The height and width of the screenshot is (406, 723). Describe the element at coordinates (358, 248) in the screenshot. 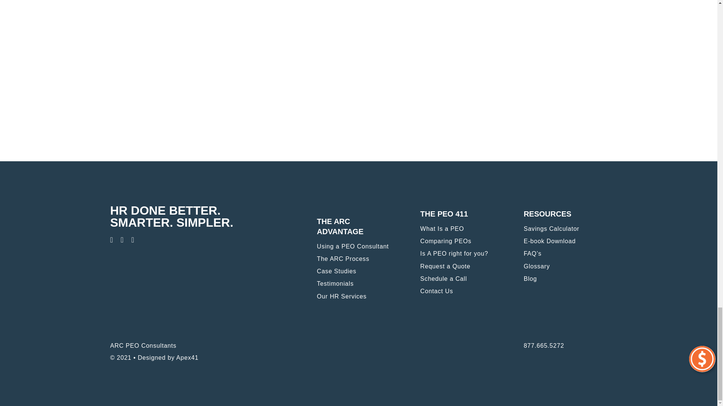

I see `Using a PEO Consultant` at that location.